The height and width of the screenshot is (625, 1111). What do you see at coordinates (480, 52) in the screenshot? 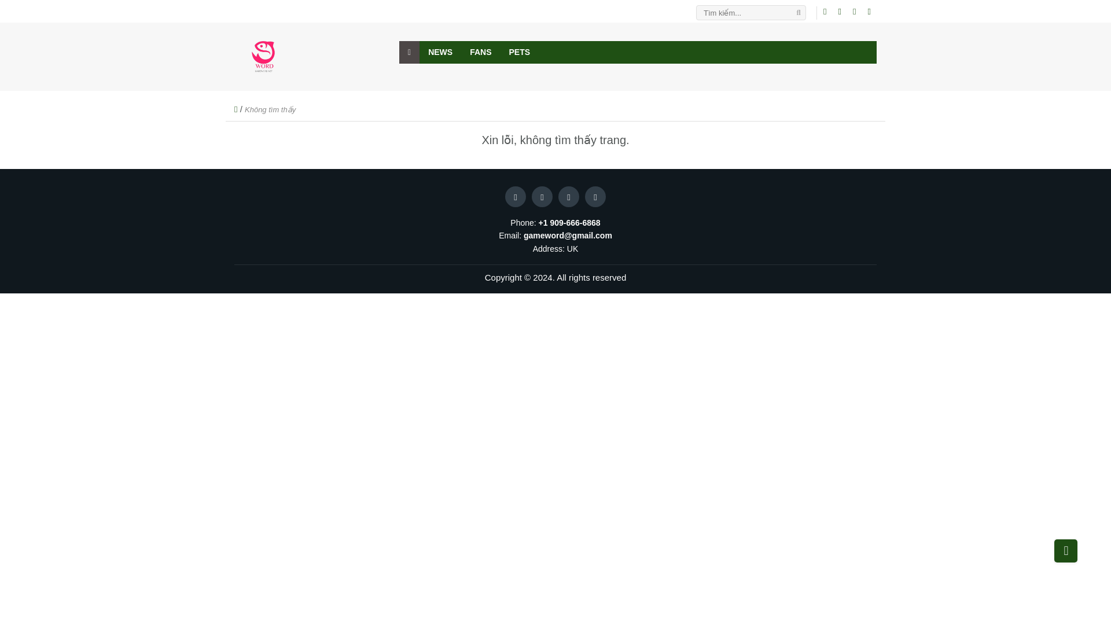
I see `FANS` at bounding box center [480, 52].